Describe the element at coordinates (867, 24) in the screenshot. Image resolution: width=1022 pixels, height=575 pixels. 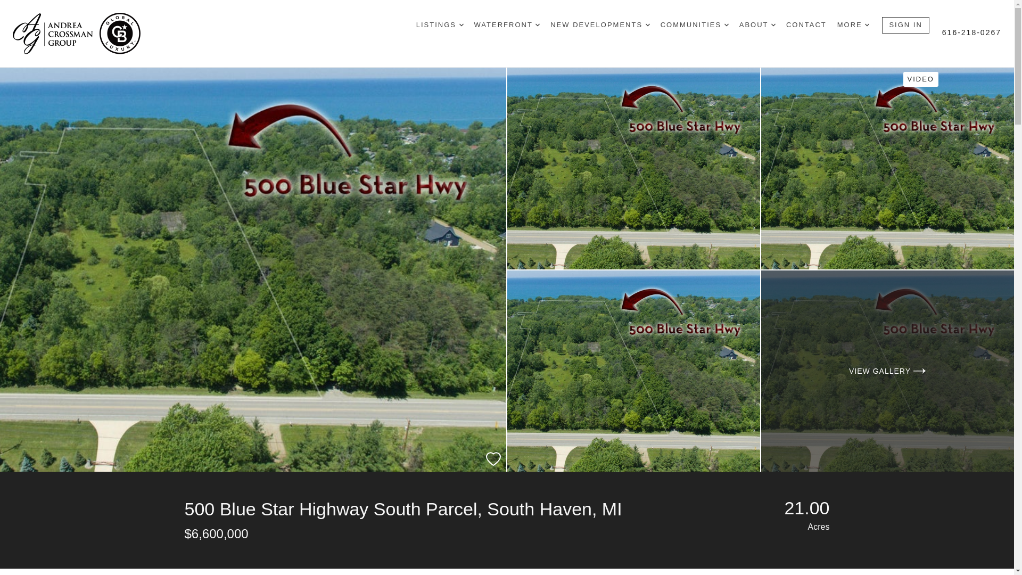
I see `DROPDOWN ARROW` at that location.